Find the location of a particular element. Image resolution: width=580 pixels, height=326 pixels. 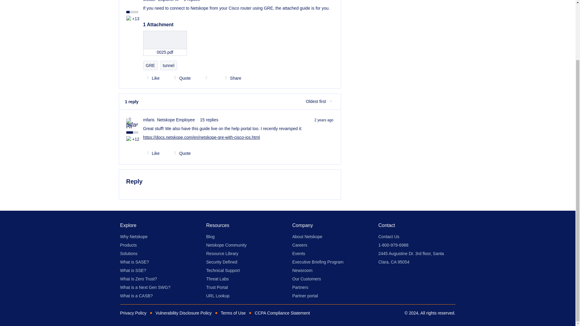

0025.pdf is located at coordinates (165, 43).